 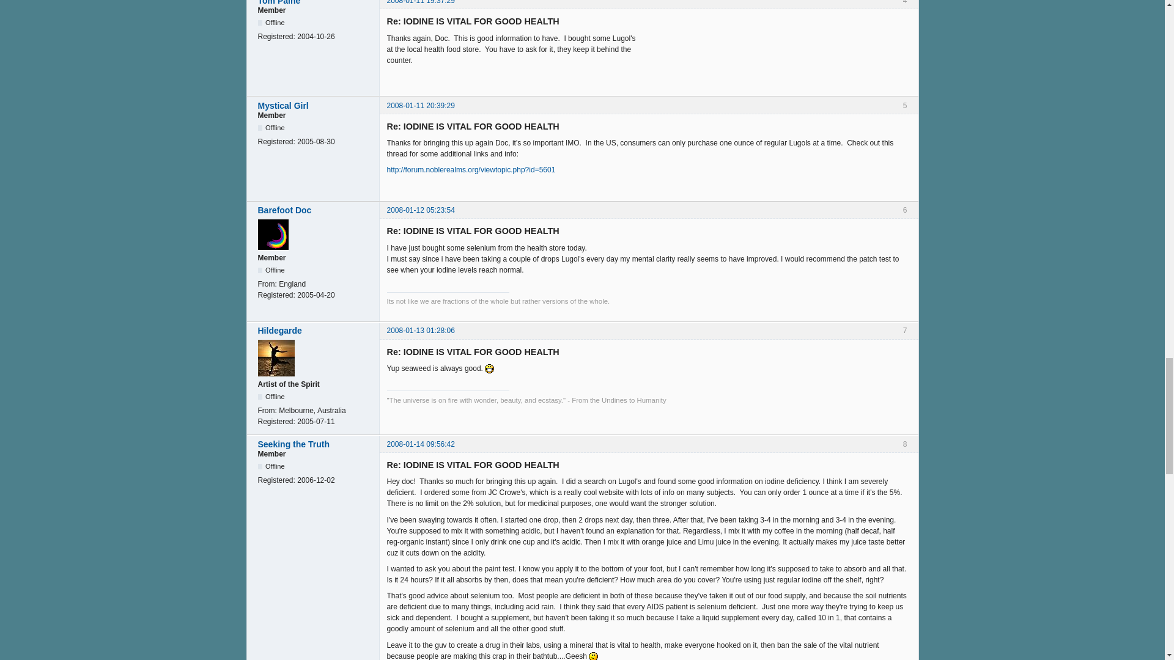 What do you see at coordinates (420, 106) in the screenshot?
I see `2008-01-11 20:39:29` at bounding box center [420, 106].